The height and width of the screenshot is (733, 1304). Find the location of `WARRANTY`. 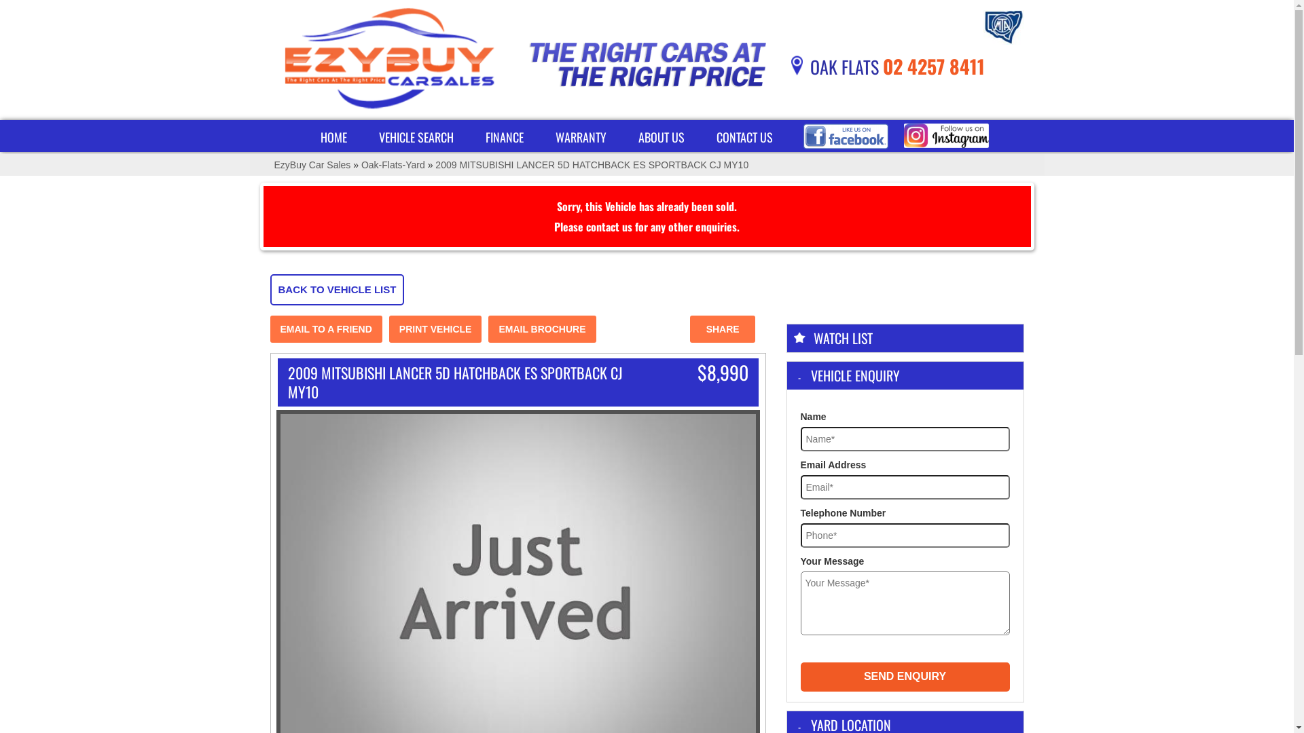

WARRANTY is located at coordinates (581, 136).